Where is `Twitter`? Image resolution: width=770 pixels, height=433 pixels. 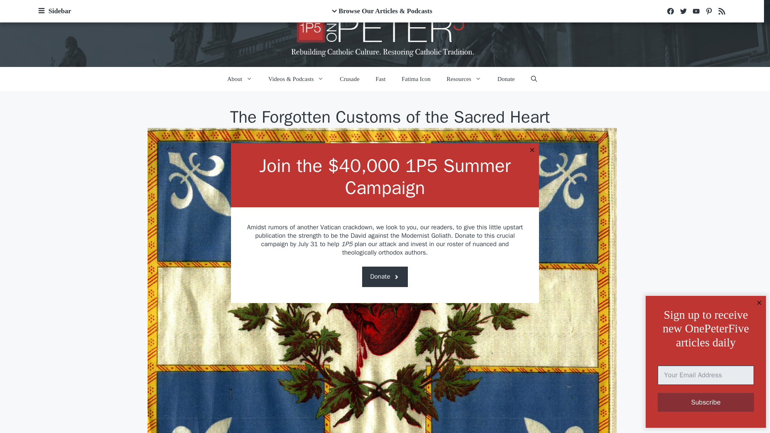 Twitter is located at coordinates (683, 11).